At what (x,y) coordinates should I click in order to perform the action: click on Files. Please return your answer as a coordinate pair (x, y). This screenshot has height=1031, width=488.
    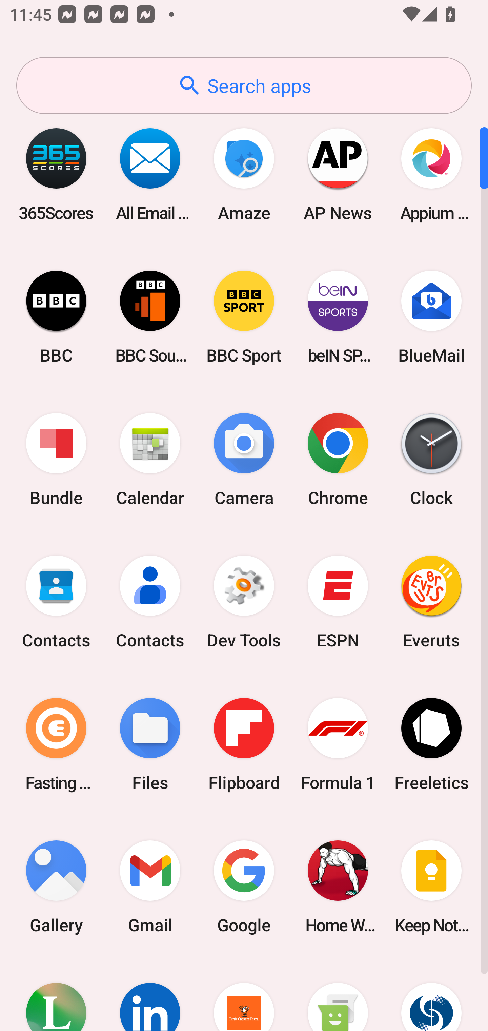
    Looking at the image, I should click on (150, 744).